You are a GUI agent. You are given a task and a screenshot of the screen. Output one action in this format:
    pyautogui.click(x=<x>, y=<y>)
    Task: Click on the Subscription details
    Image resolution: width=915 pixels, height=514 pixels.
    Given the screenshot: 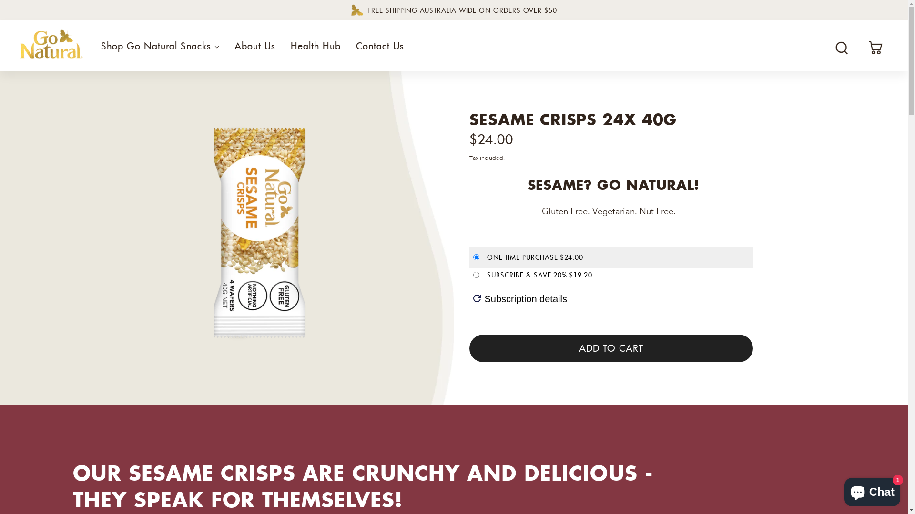 What is the action you would take?
    pyautogui.click(x=519, y=299)
    